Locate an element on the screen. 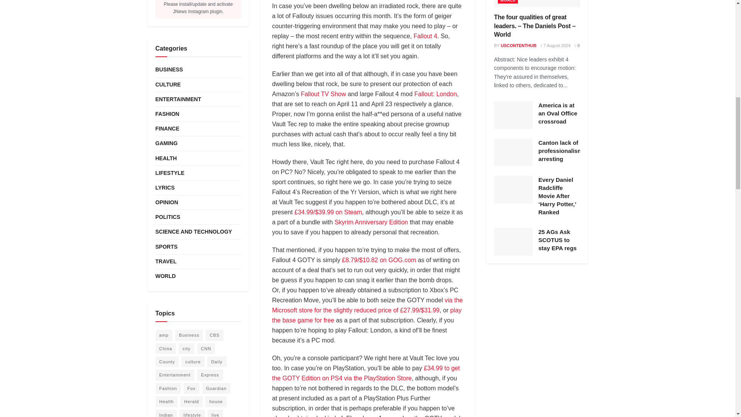  Fallout TV Show is located at coordinates (323, 94).